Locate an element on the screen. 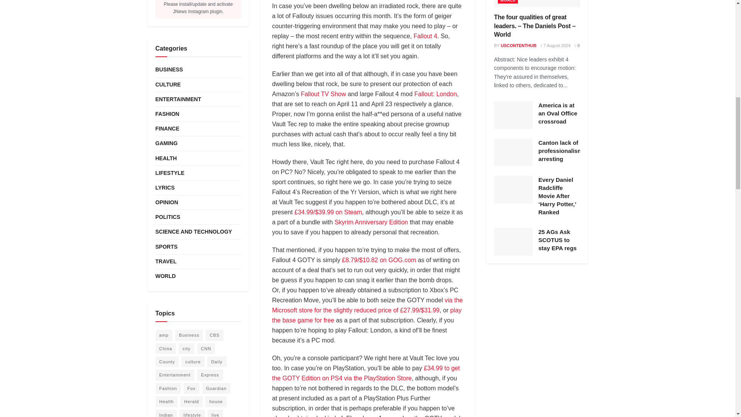  Fallout TV Show is located at coordinates (323, 94).